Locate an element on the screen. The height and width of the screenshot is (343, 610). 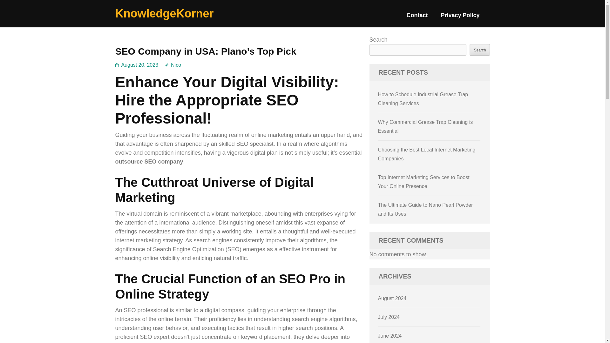
Nico is located at coordinates (173, 65).